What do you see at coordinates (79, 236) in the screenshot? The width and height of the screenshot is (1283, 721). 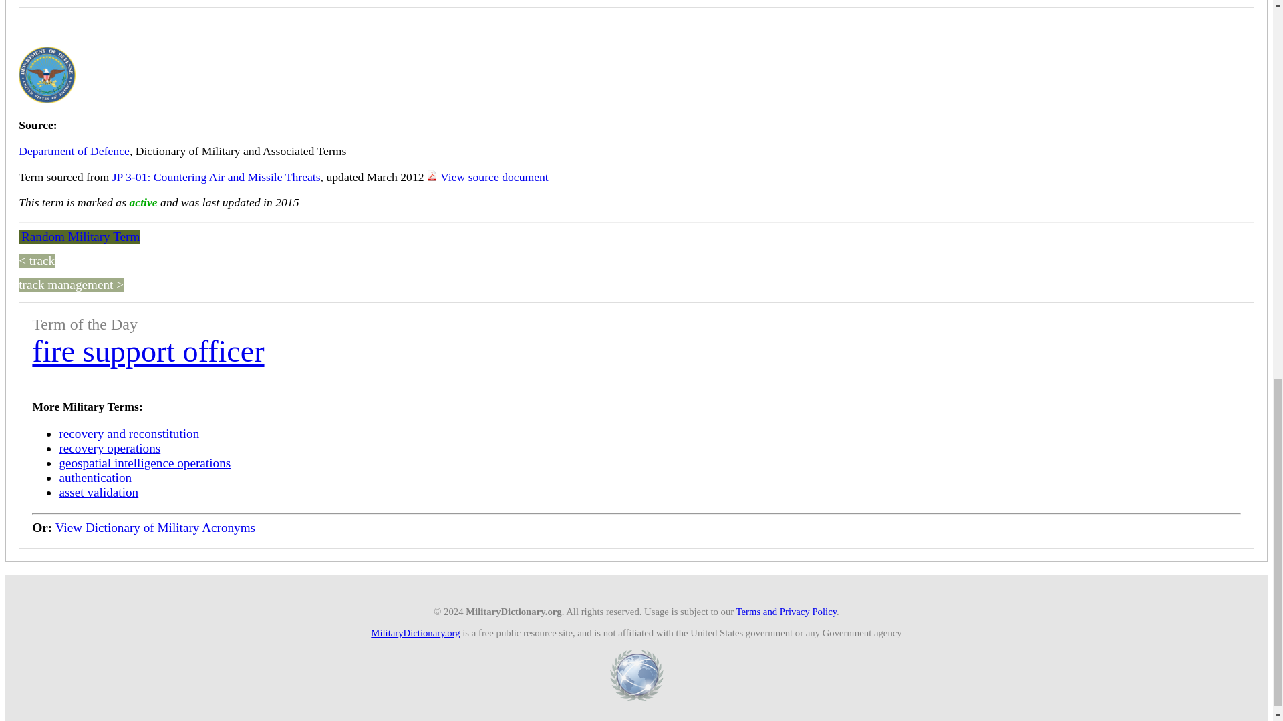 I see `Random Military Term` at bounding box center [79, 236].